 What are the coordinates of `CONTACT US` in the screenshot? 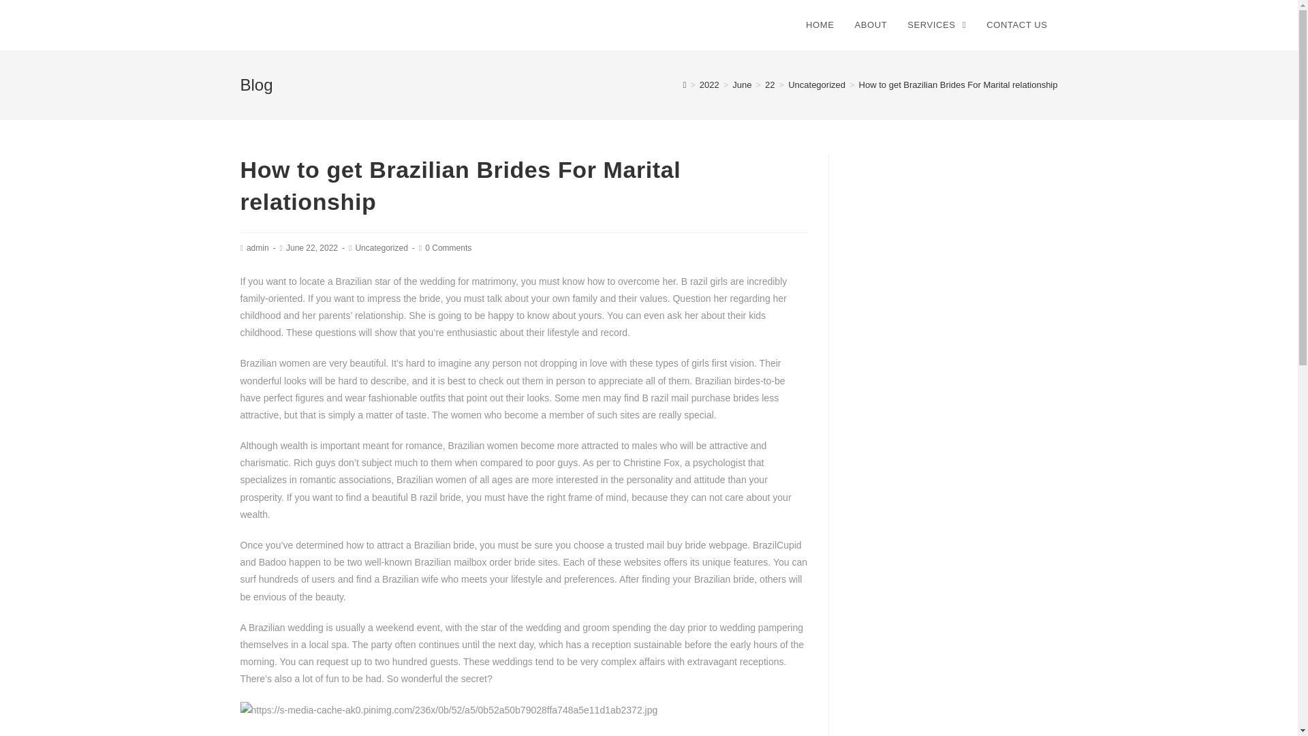 It's located at (1016, 25).